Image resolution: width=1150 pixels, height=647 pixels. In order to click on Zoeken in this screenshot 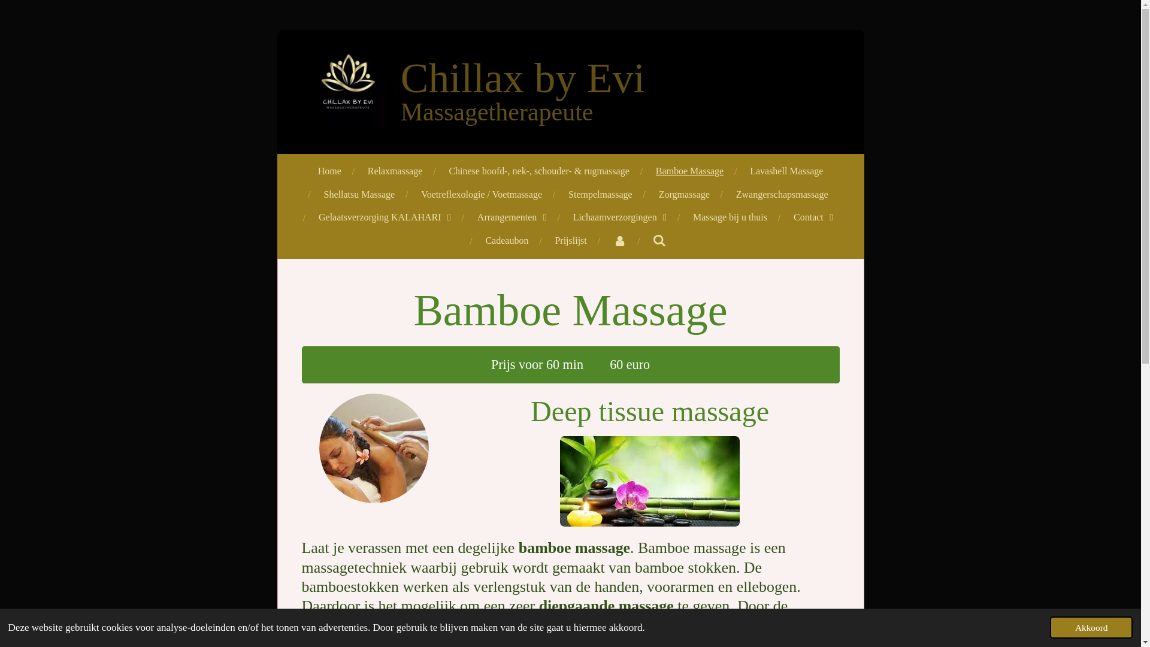, I will do `click(659, 241)`.